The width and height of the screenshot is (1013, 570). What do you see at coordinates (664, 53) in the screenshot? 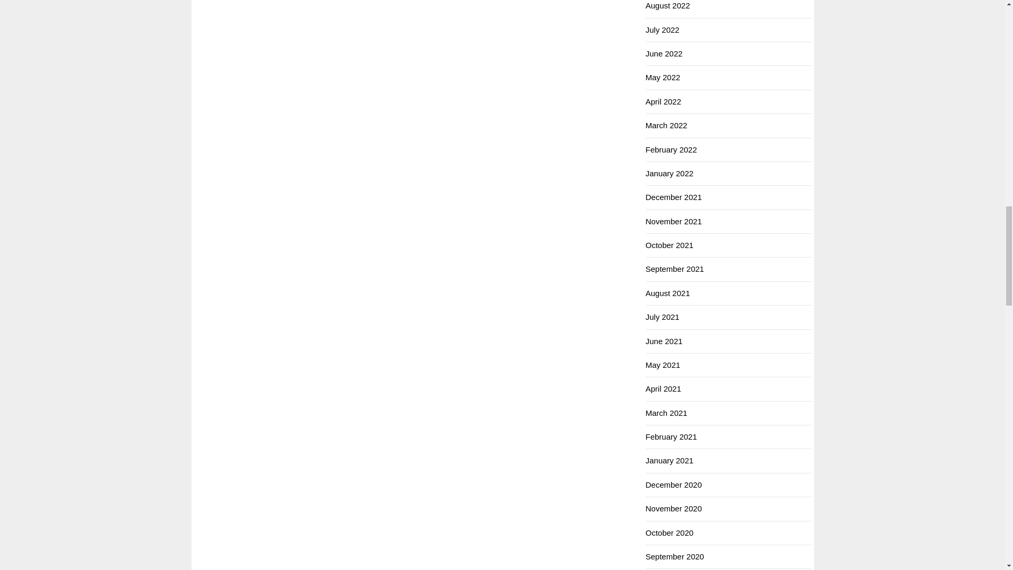
I see `June 2022` at bounding box center [664, 53].